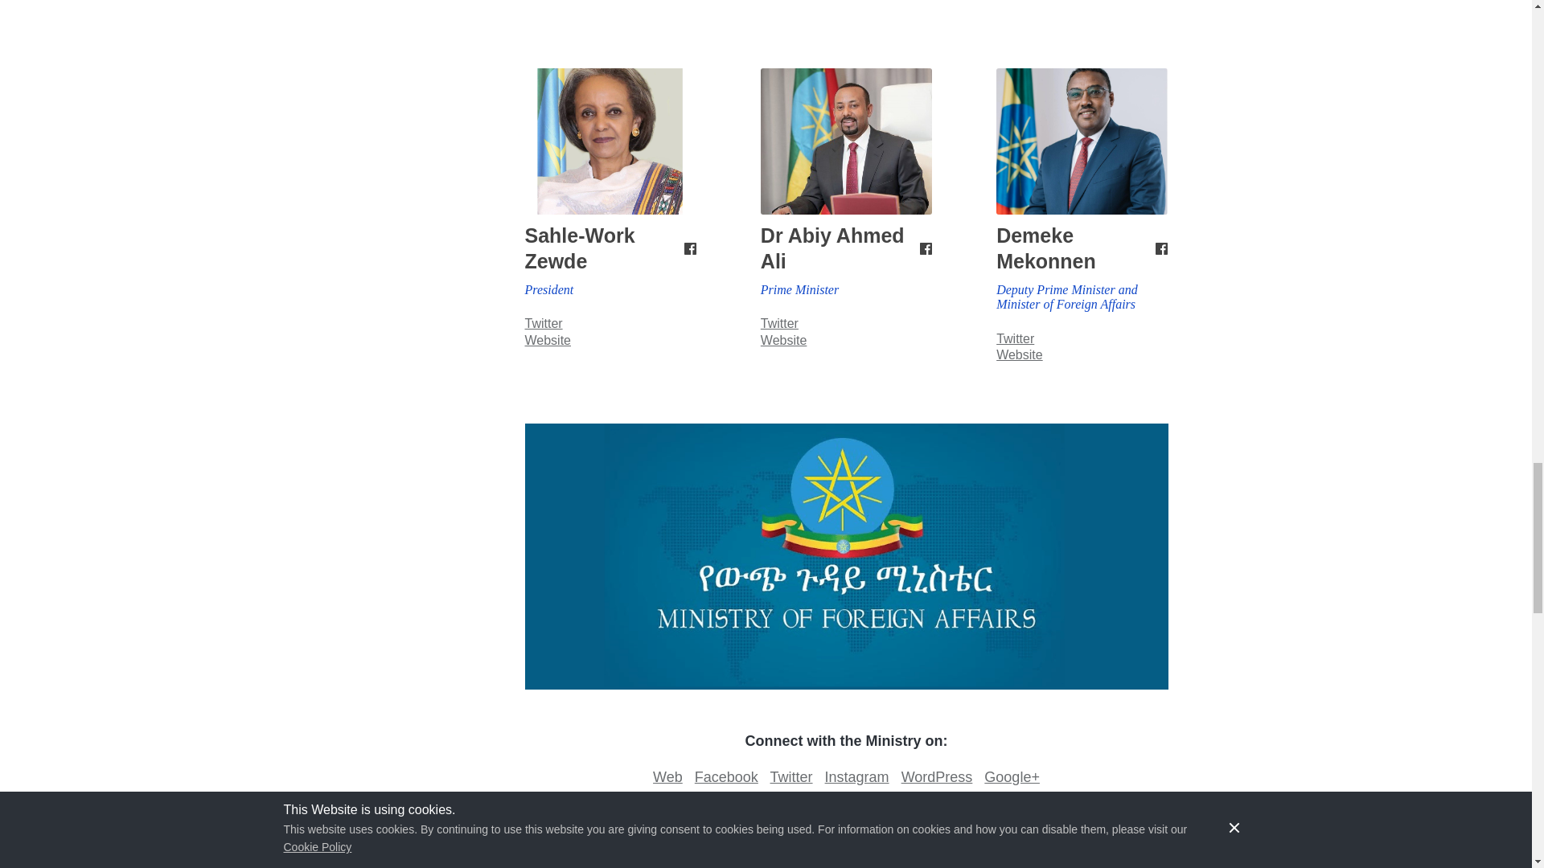  What do you see at coordinates (726, 776) in the screenshot?
I see `Facebook` at bounding box center [726, 776].